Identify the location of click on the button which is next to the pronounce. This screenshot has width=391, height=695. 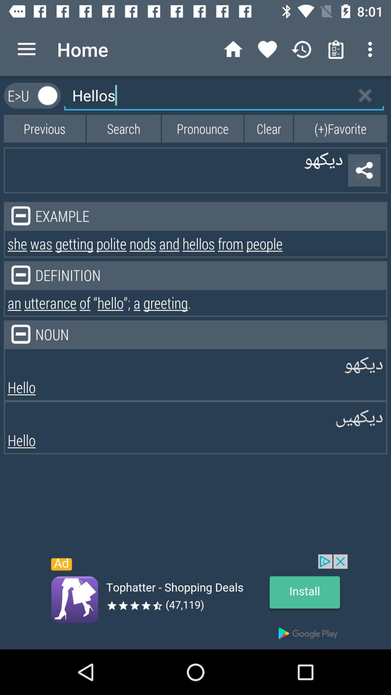
(269, 128).